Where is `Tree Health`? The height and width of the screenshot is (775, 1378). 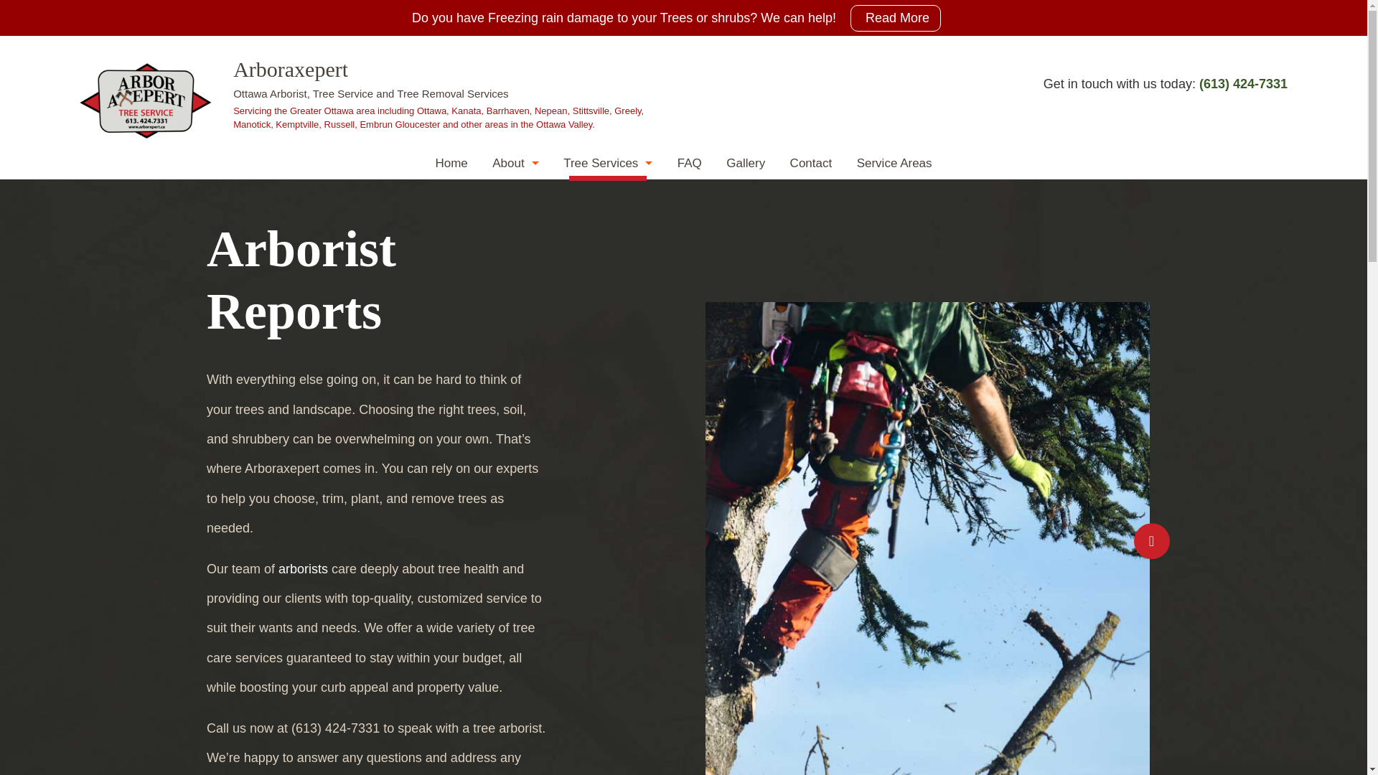
Tree Health is located at coordinates (608, 547).